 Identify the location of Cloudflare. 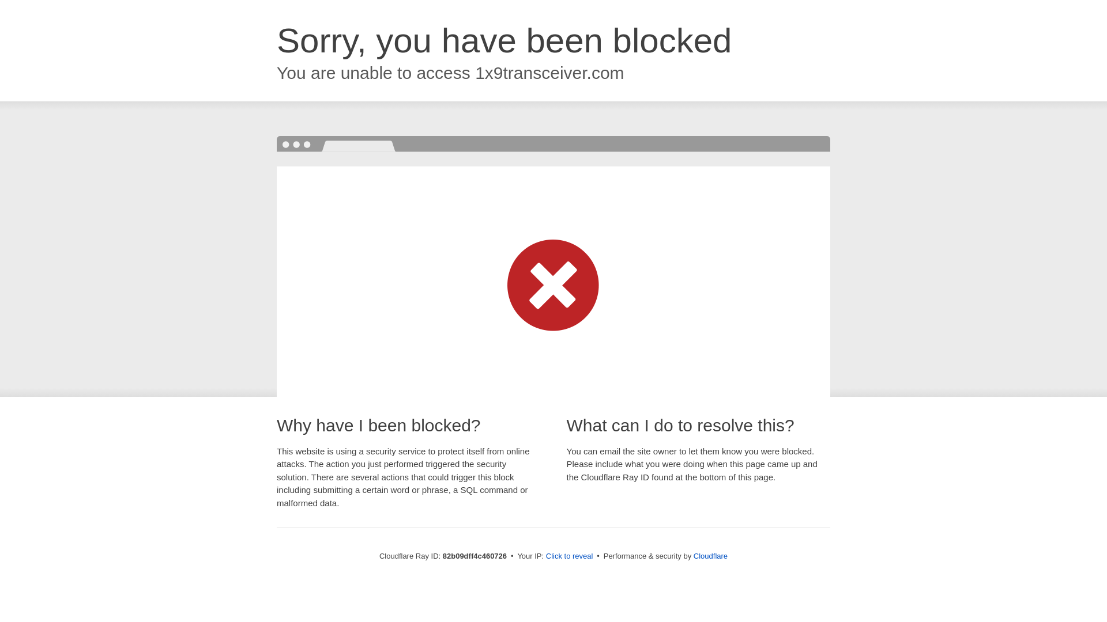
(710, 556).